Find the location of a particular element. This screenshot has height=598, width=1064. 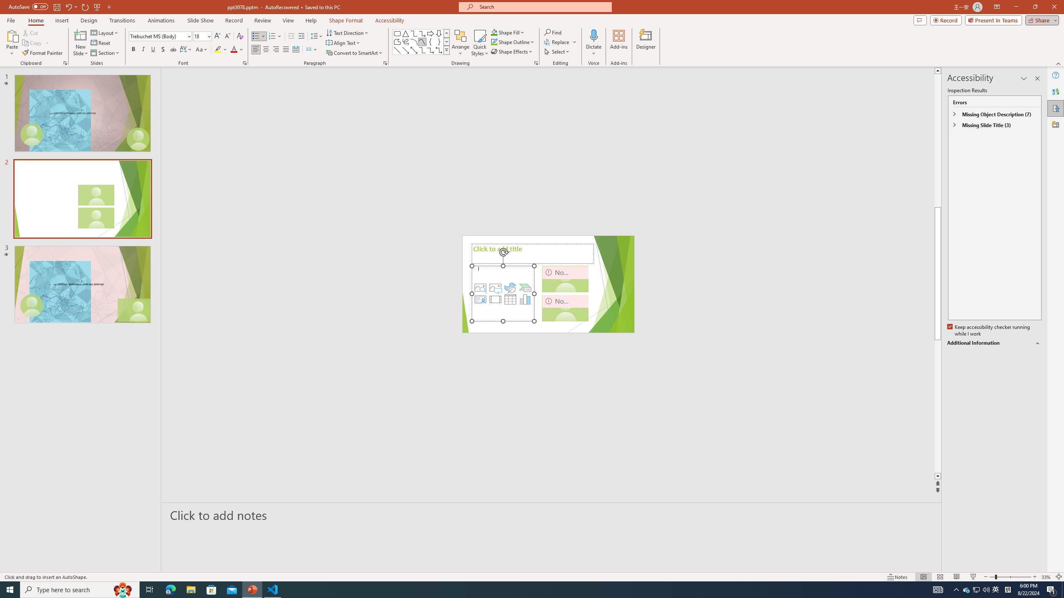

Shape Fill Dark Green, Accent 2 is located at coordinates (494, 32).